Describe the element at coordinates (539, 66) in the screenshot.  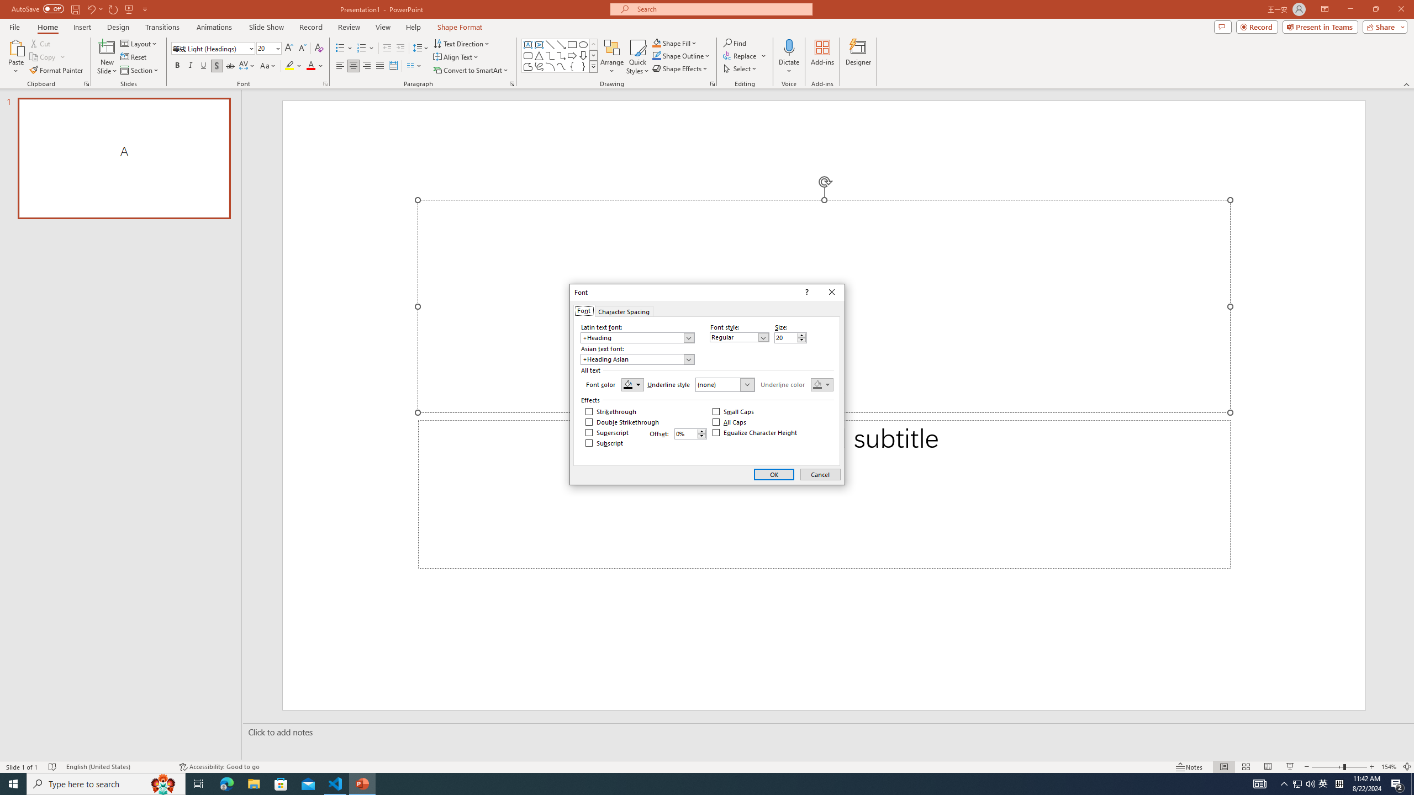
I see `Freeform: Scribble` at that location.